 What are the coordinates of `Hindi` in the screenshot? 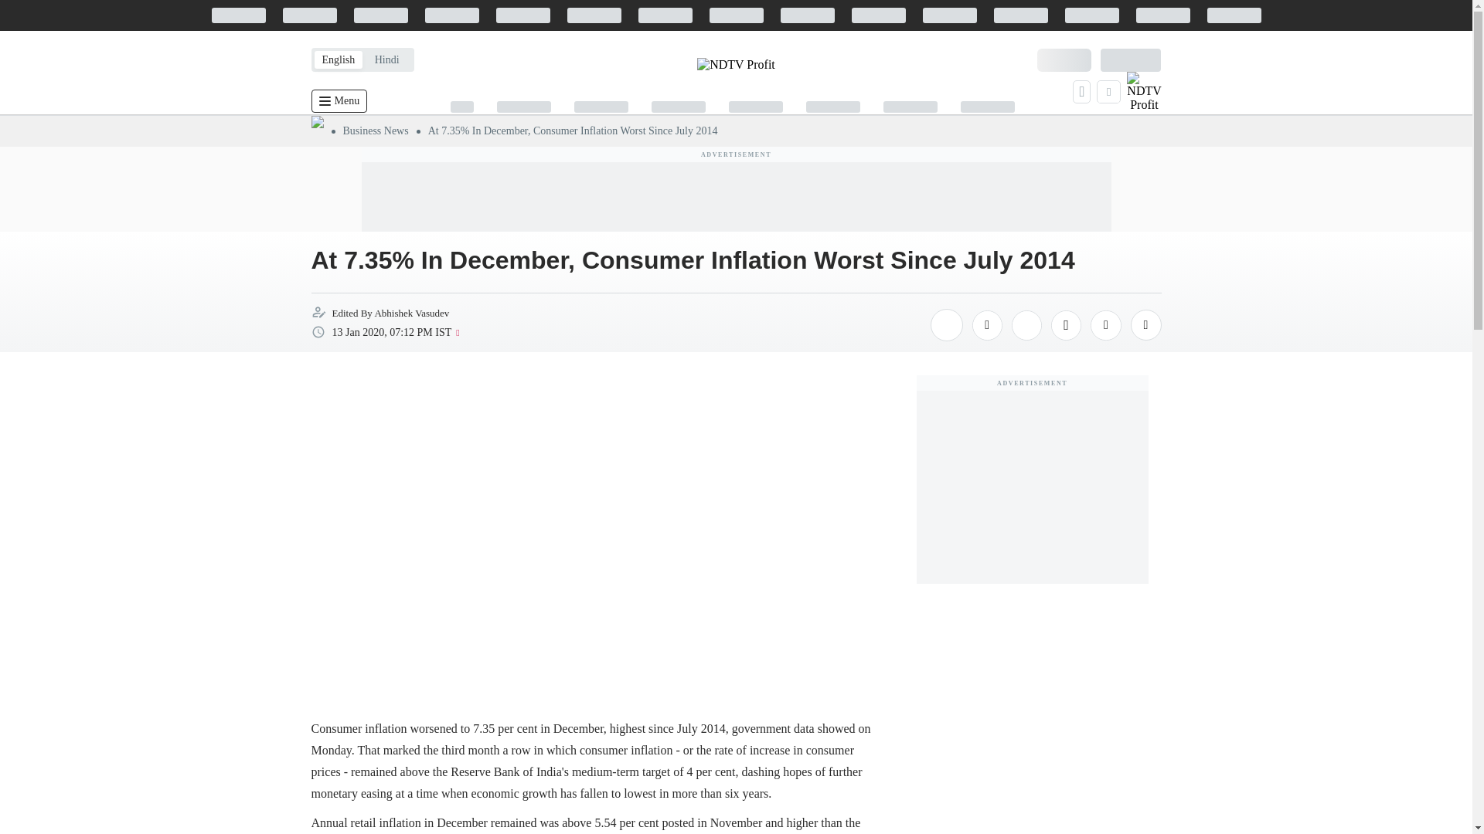 It's located at (386, 59).